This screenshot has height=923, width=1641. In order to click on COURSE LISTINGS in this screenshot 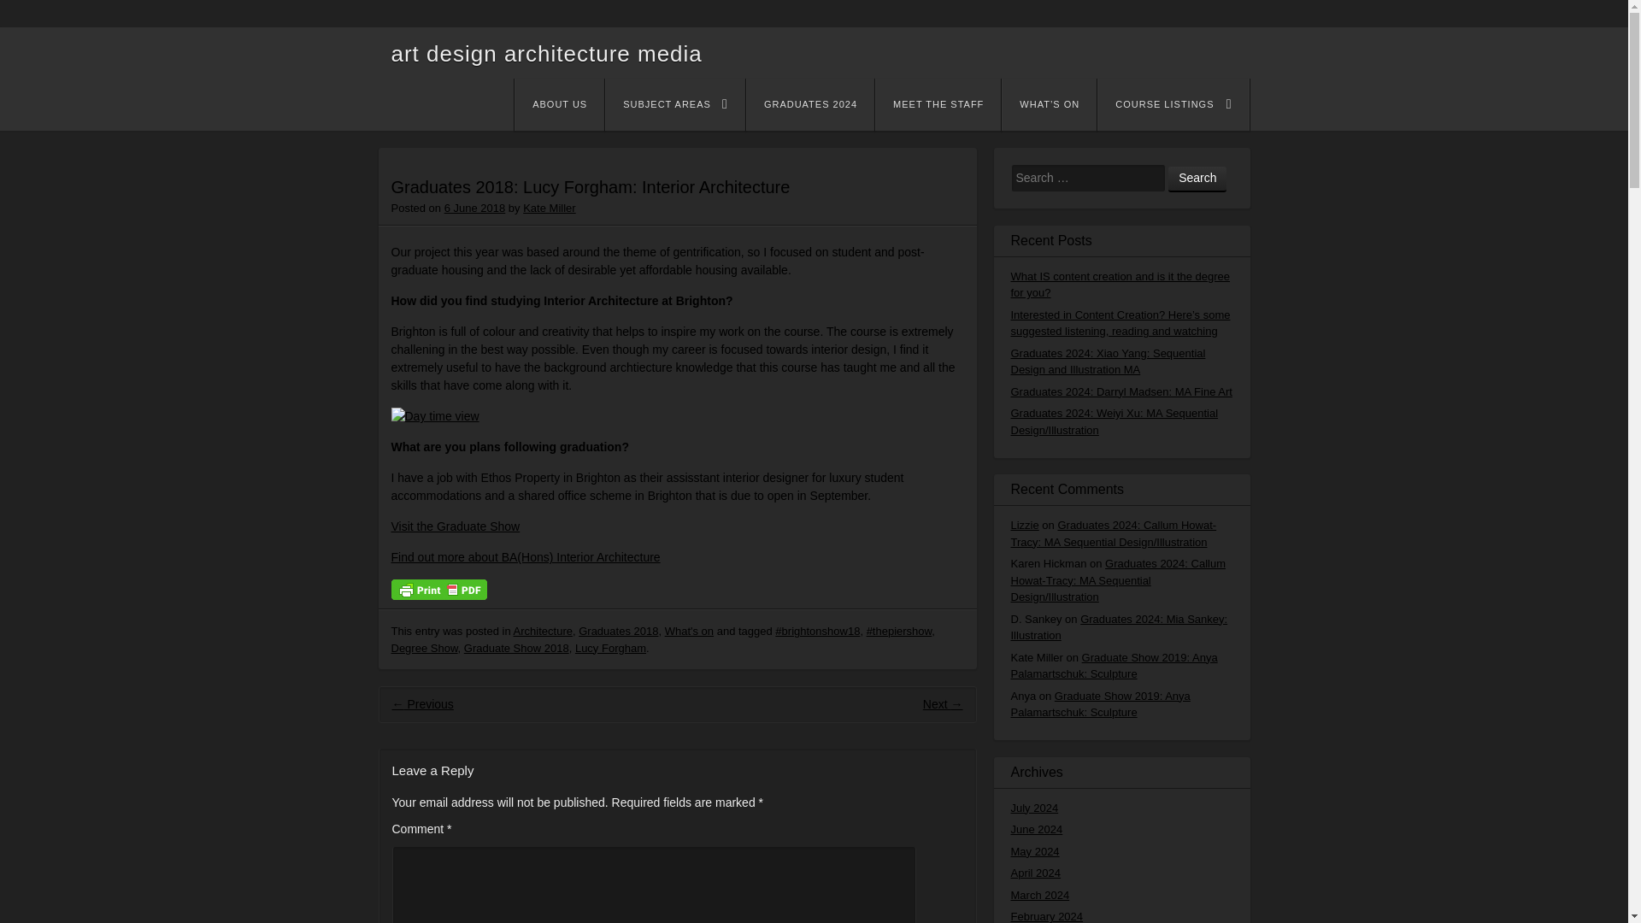, I will do `click(1173, 104)`.